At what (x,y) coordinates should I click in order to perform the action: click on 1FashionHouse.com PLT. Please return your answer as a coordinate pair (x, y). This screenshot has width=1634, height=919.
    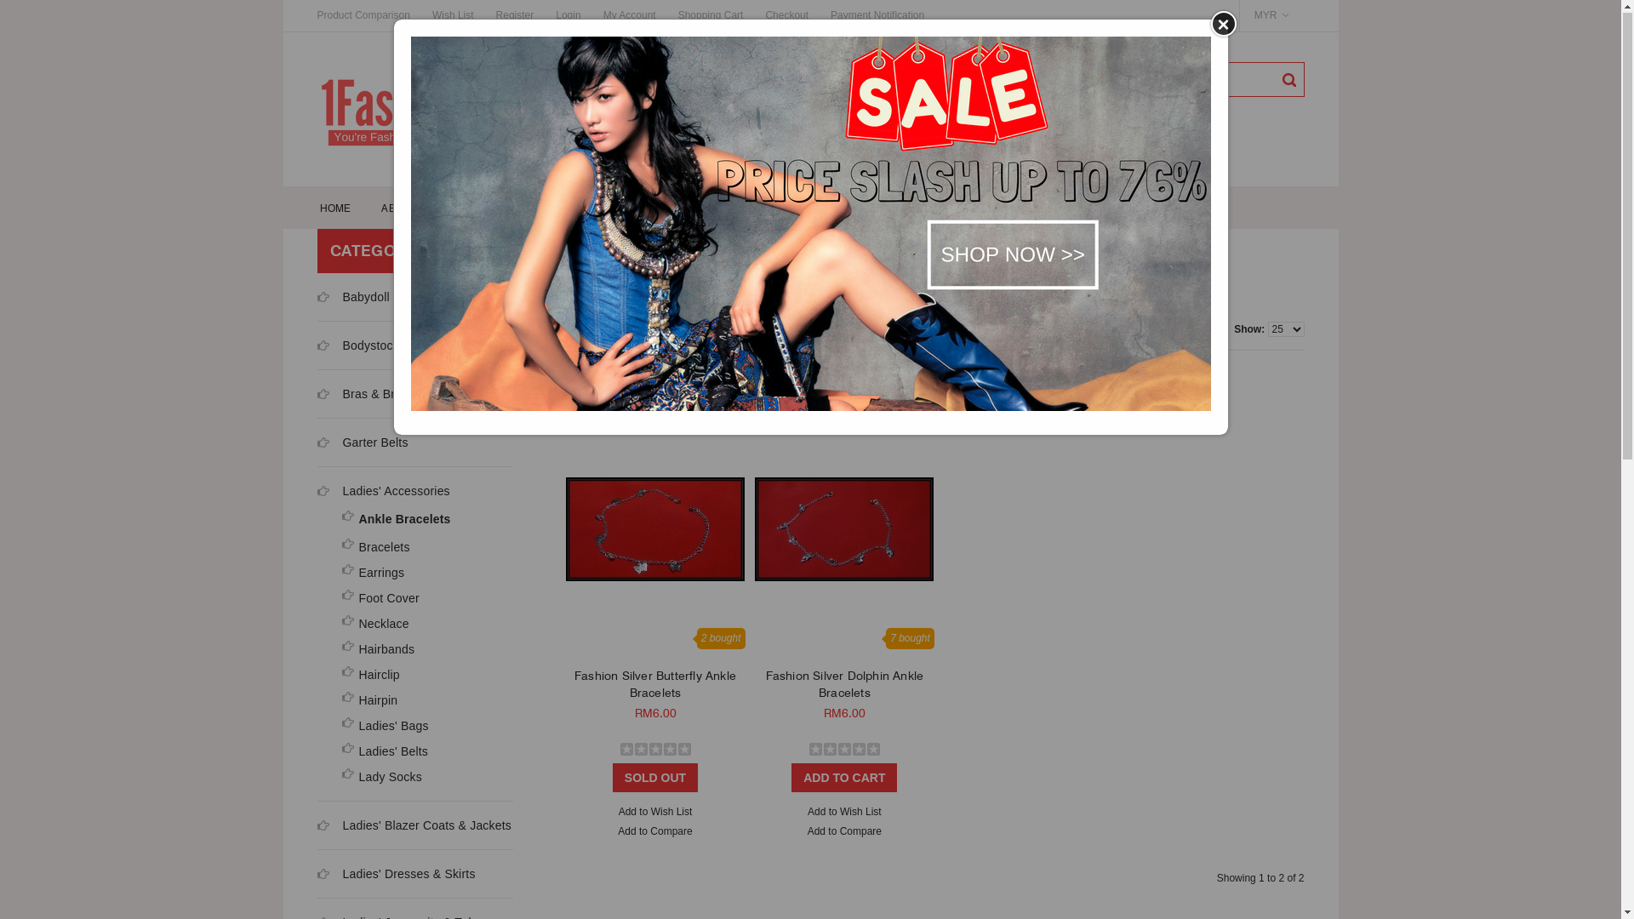
    Looking at the image, I should click on (444, 111).